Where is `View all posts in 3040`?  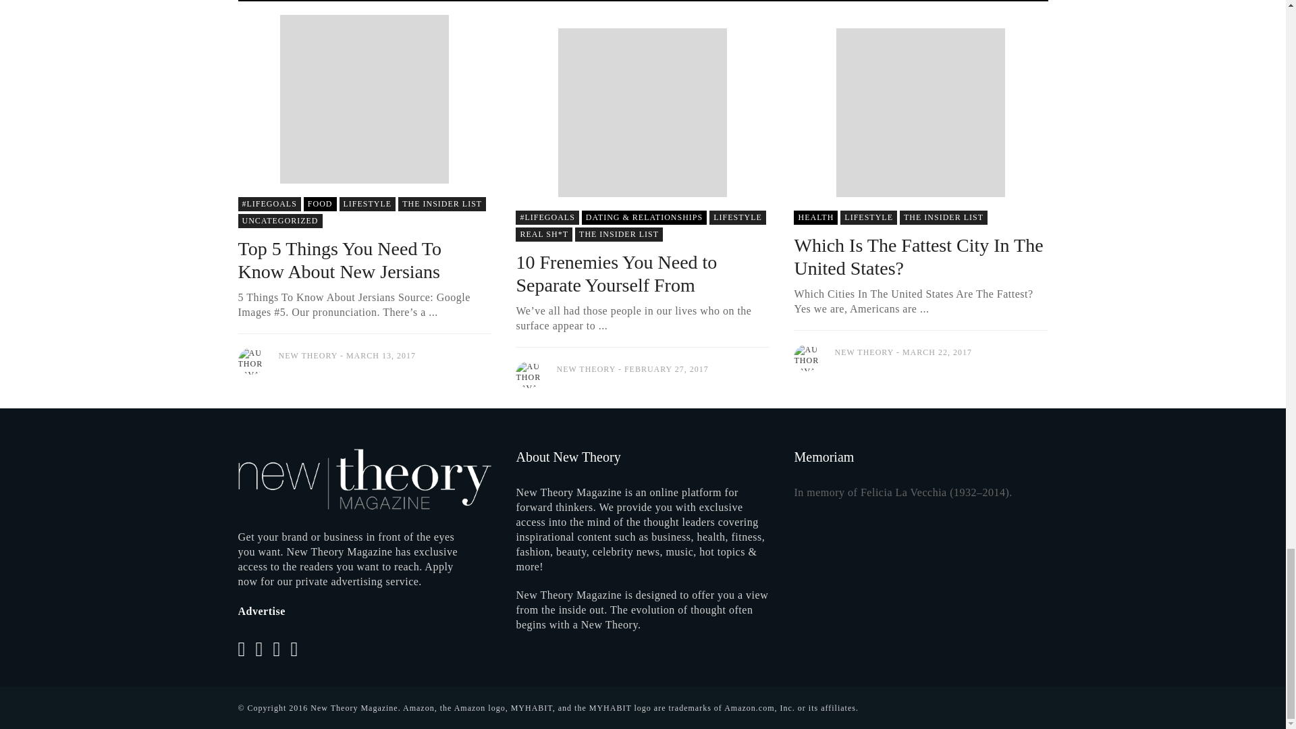
View all posts in 3040 is located at coordinates (320, 204).